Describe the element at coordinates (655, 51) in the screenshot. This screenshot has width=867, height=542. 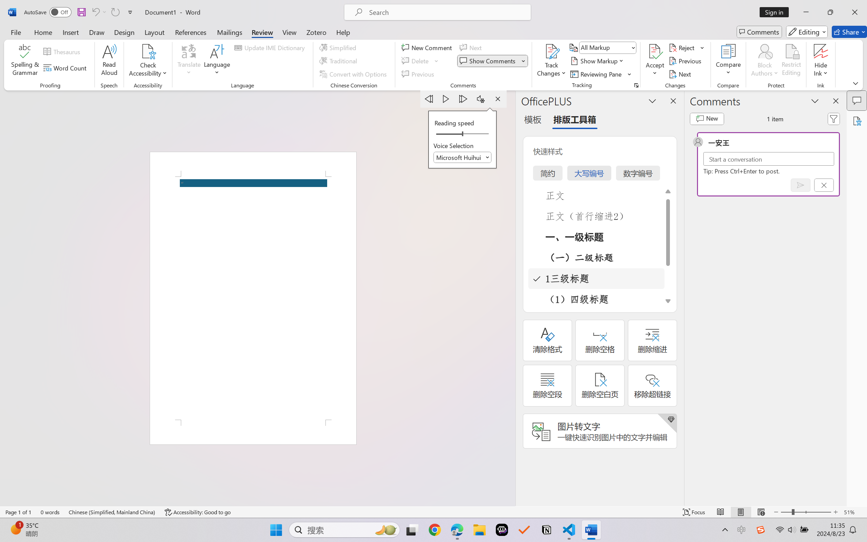
I see `Accept and Move to Next` at that location.